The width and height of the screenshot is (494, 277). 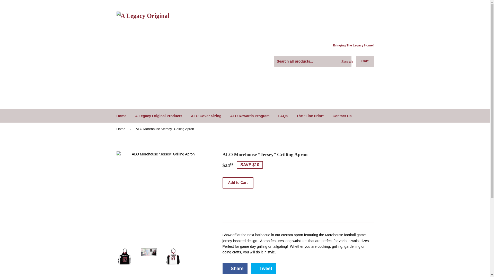 What do you see at coordinates (158, 116) in the screenshot?
I see `Bringing The Legacy Home!` at bounding box center [158, 116].